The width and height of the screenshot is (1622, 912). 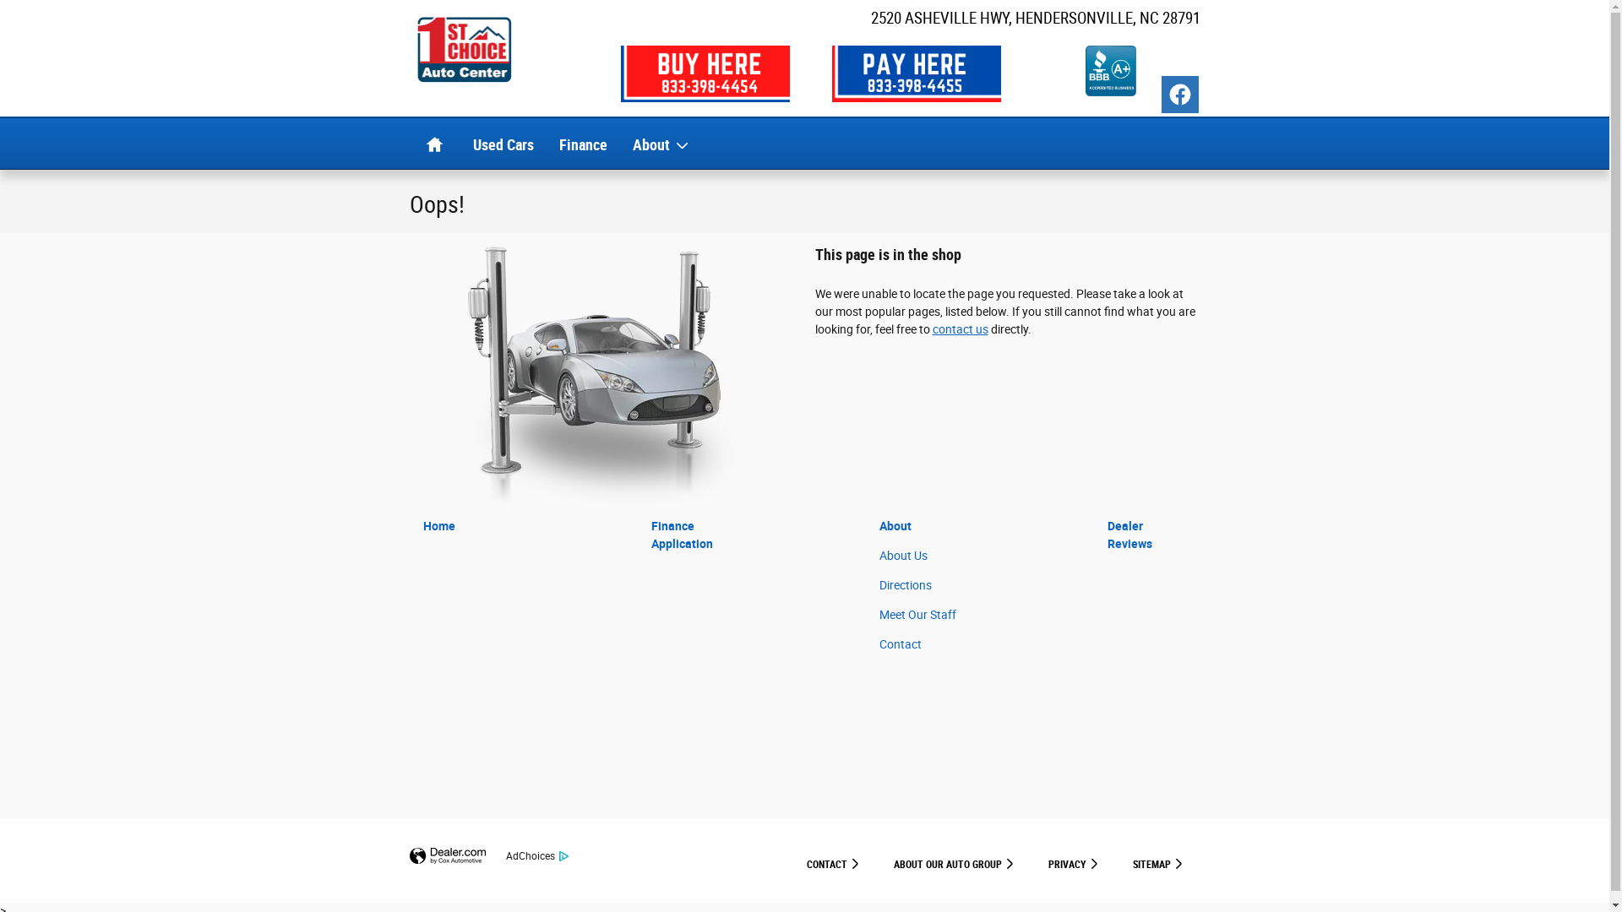 What do you see at coordinates (1035, 19) in the screenshot?
I see `2520 ASHEVILLE HWY
HENDERSONVILLE, NC 28791` at bounding box center [1035, 19].